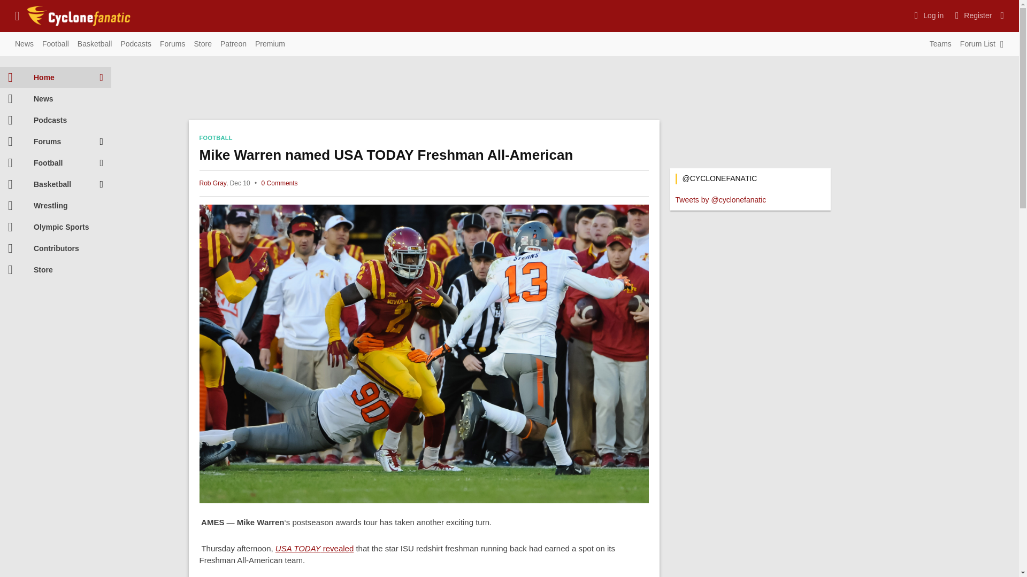  I want to click on Forums, so click(172, 44).